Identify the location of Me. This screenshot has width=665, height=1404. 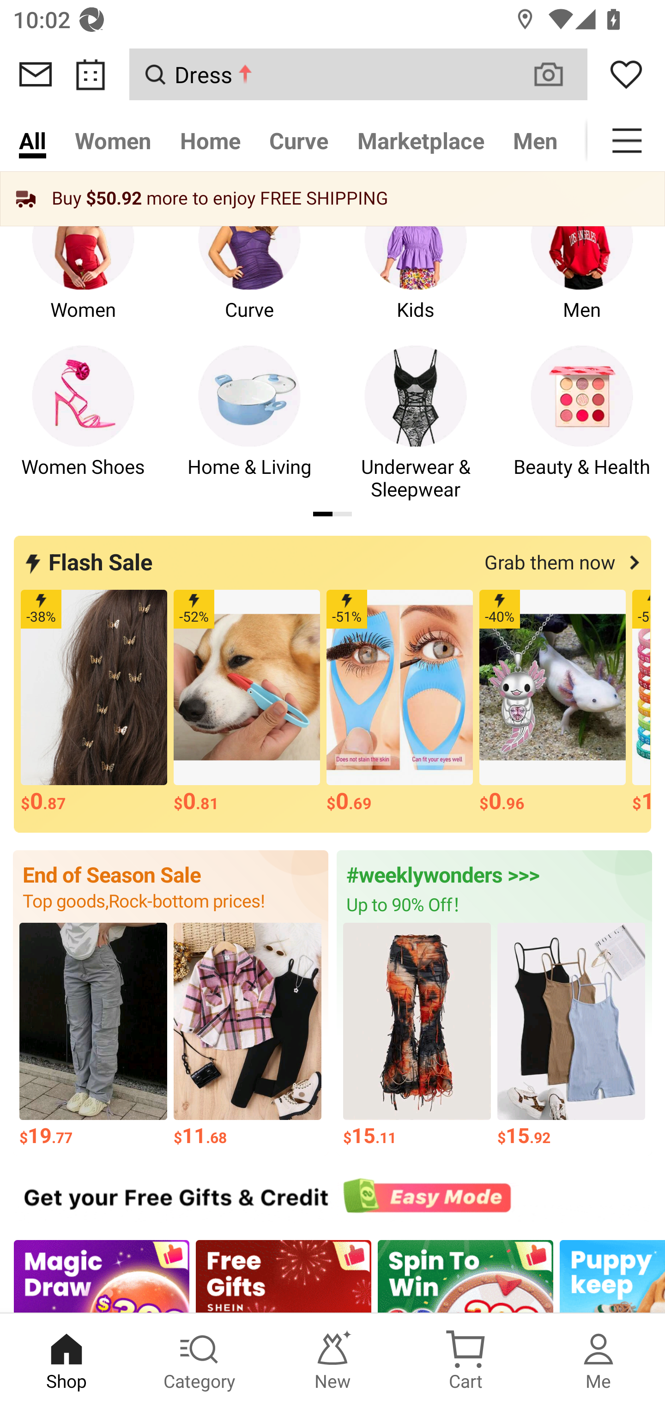
(598, 1359).